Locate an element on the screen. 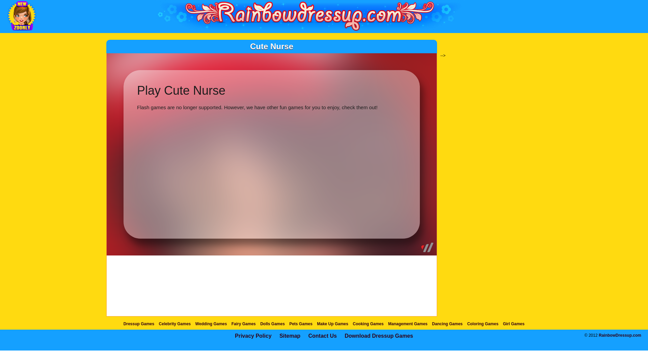  Pets Games is located at coordinates (300, 324).